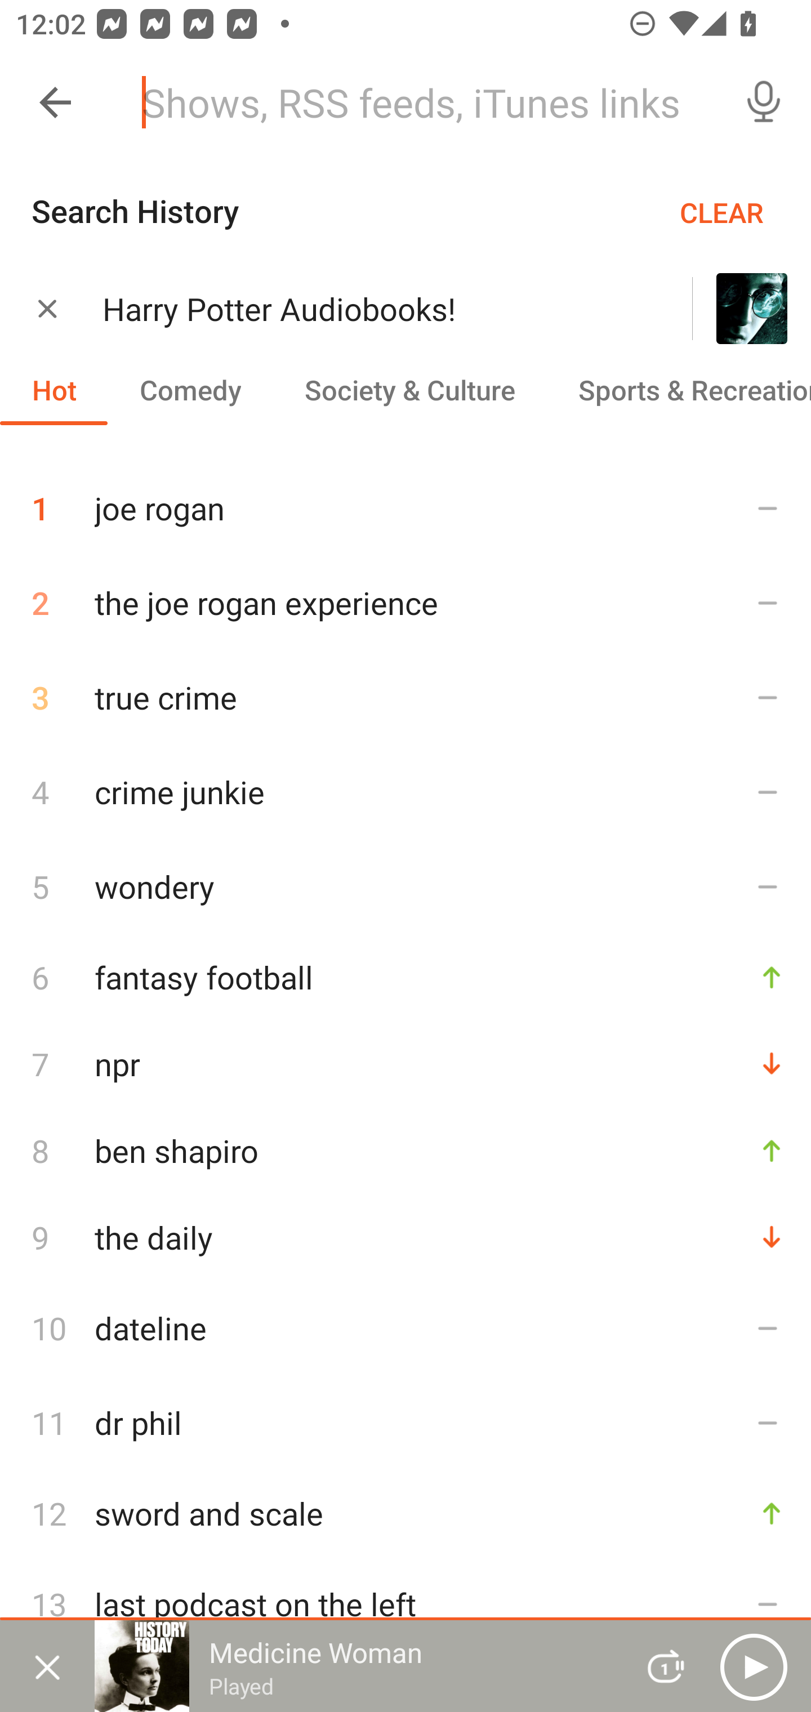 Image resolution: width=811 pixels, height=1712 pixels. Describe the element at coordinates (405, 1063) in the screenshot. I see `7 npr` at that location.